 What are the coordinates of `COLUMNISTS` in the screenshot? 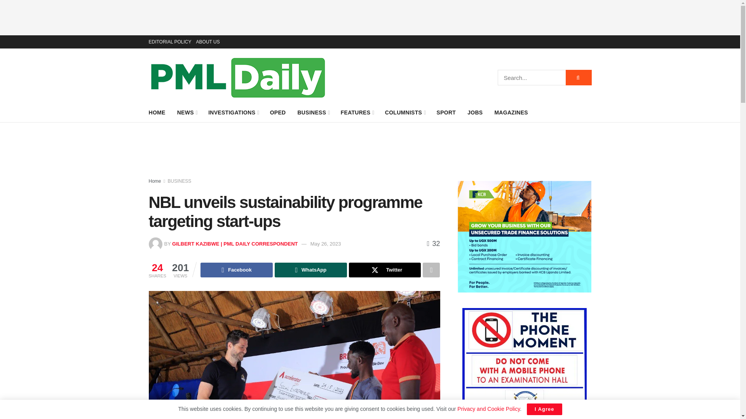 It's located at (405, 113).